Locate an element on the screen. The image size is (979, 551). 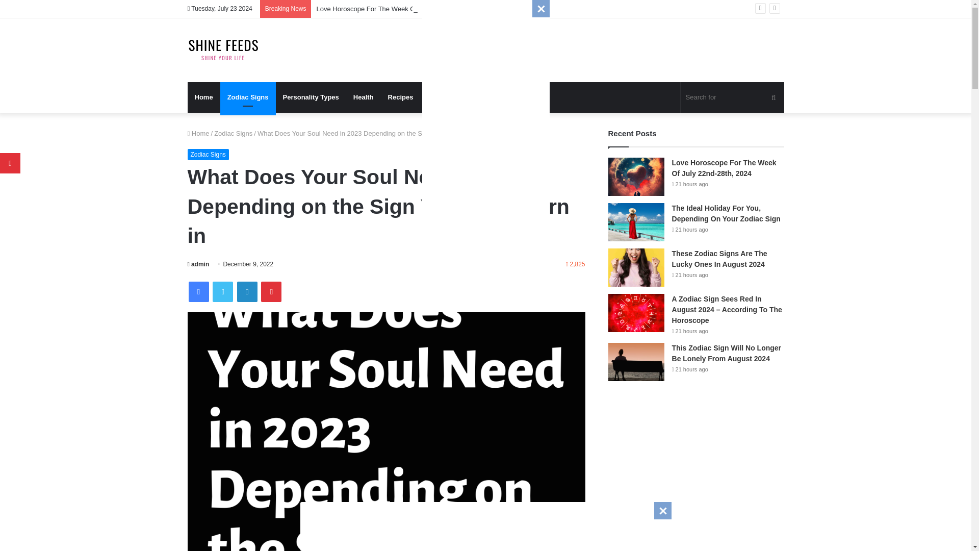
Home is located at coordinates (204, 97).